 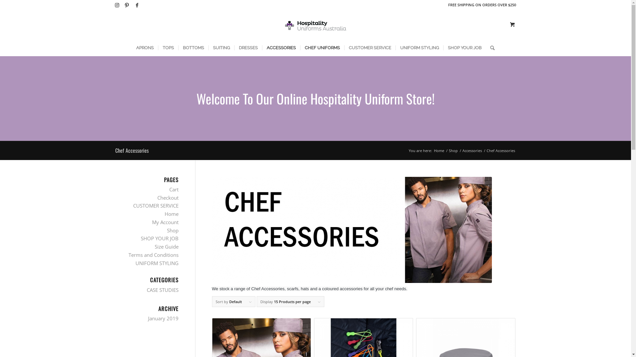 What do you see at coordinates (157, 263) in the screenshot?
I see `UNIFORM STYLING` at bounding box center [157, 263].